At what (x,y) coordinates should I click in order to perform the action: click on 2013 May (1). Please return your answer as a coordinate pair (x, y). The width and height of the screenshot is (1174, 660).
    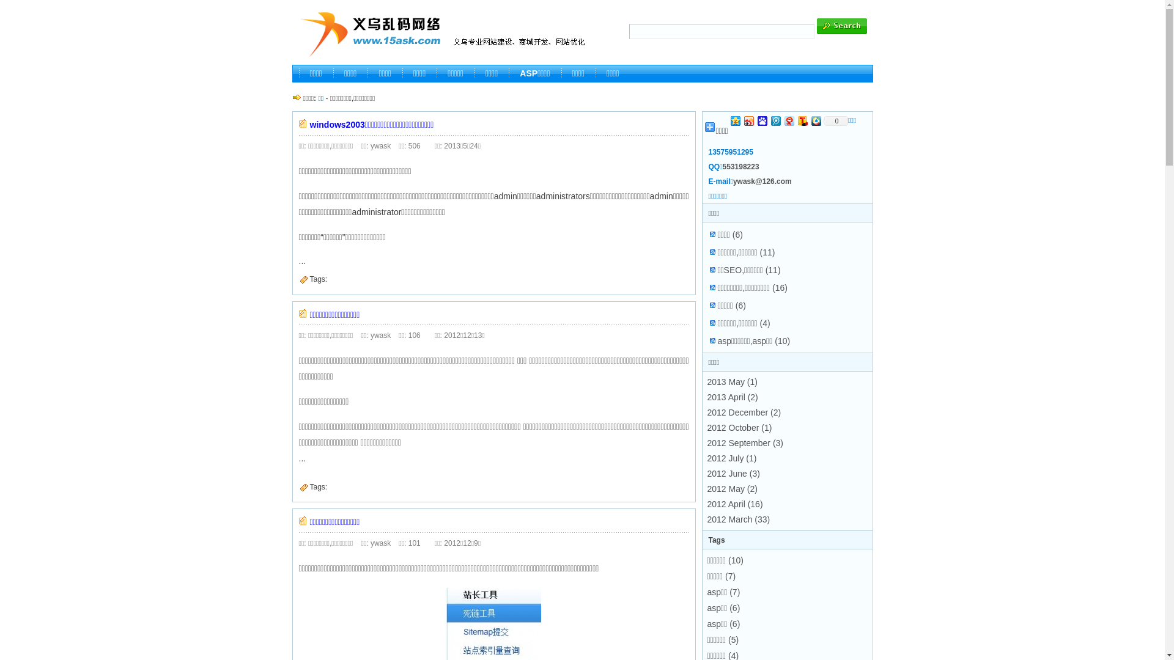
    Looking at the image, I should click on (732, 382).